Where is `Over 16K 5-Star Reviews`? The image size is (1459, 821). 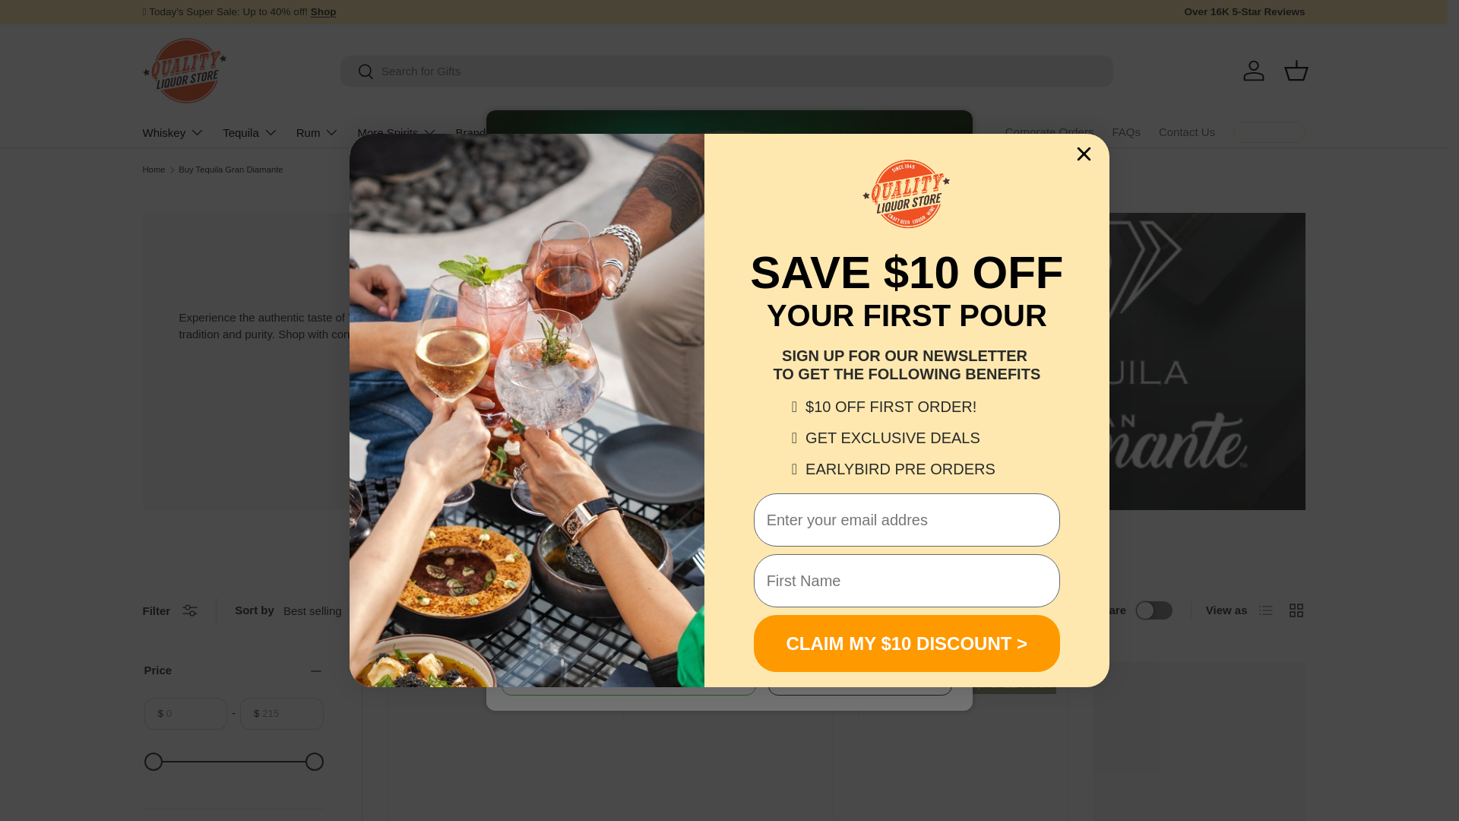
Over 16K 5-Star Reviews is located at coordinates (1243, 12).